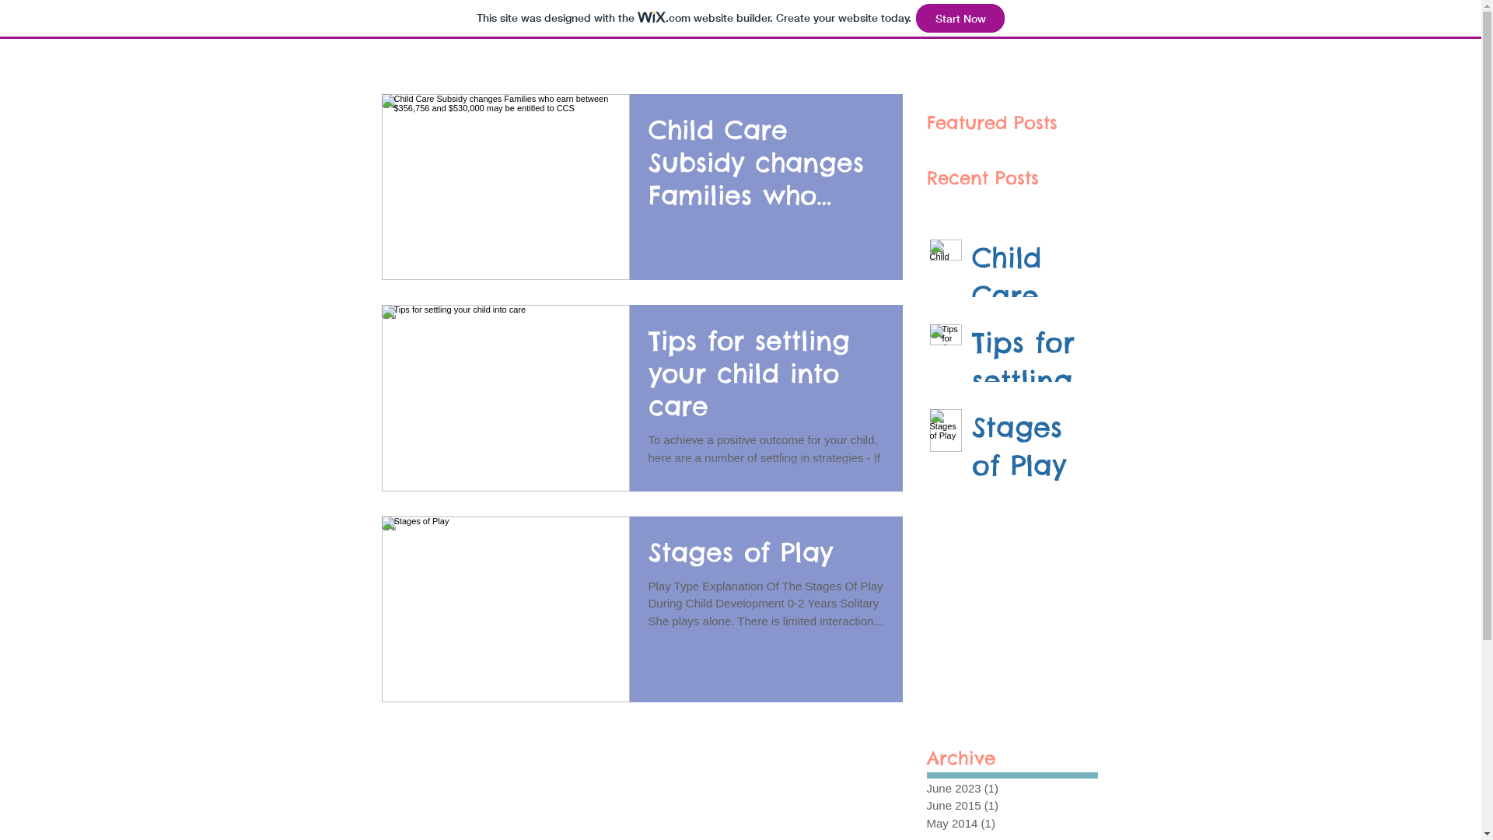 This screenshot has width=1493, height=840. I want to click on May 2014 (1), so click(1009, 824).